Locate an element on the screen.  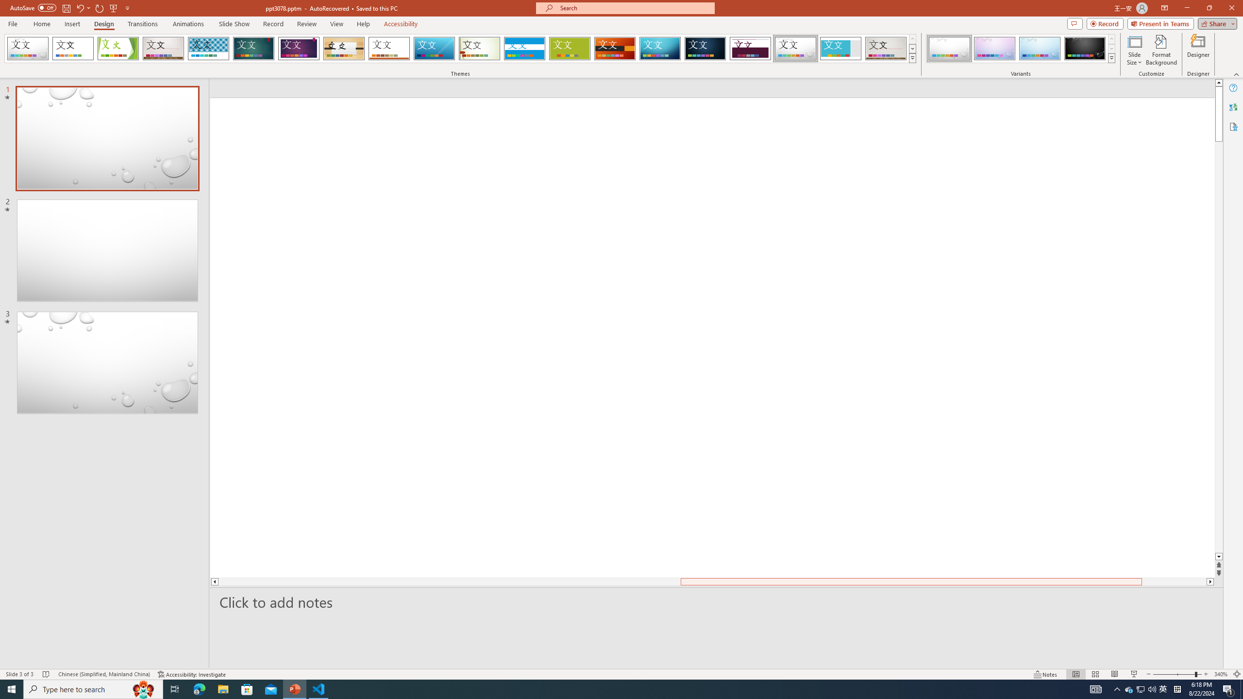
Slide Size is located at coordinates (1134, 50).